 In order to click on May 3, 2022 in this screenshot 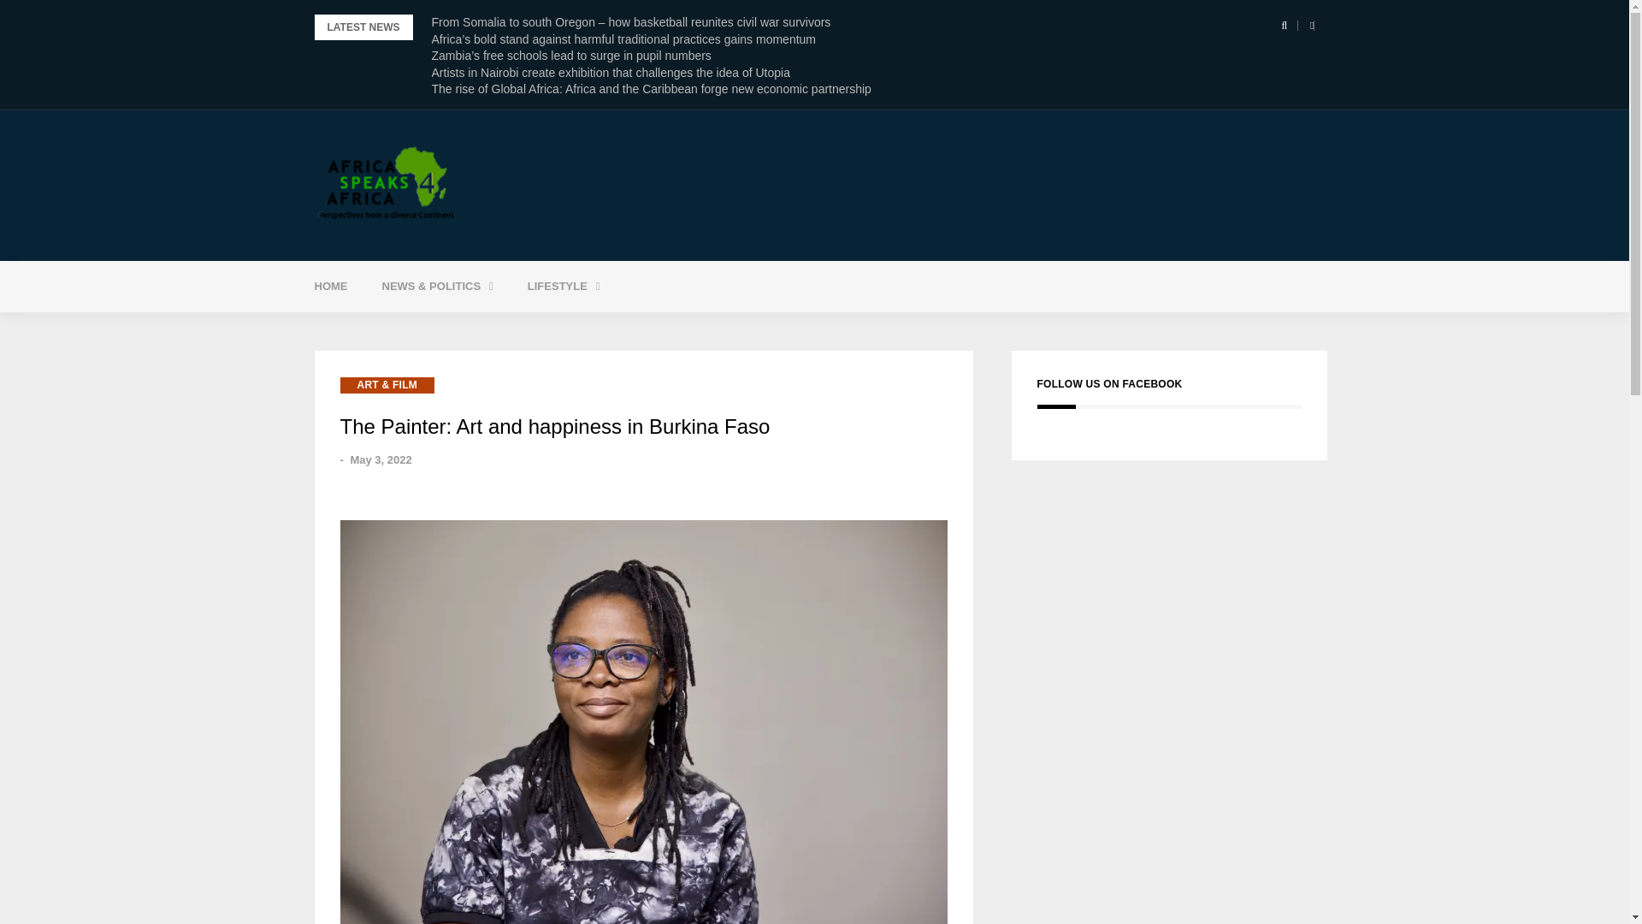, I will do `click(380, 460)`.